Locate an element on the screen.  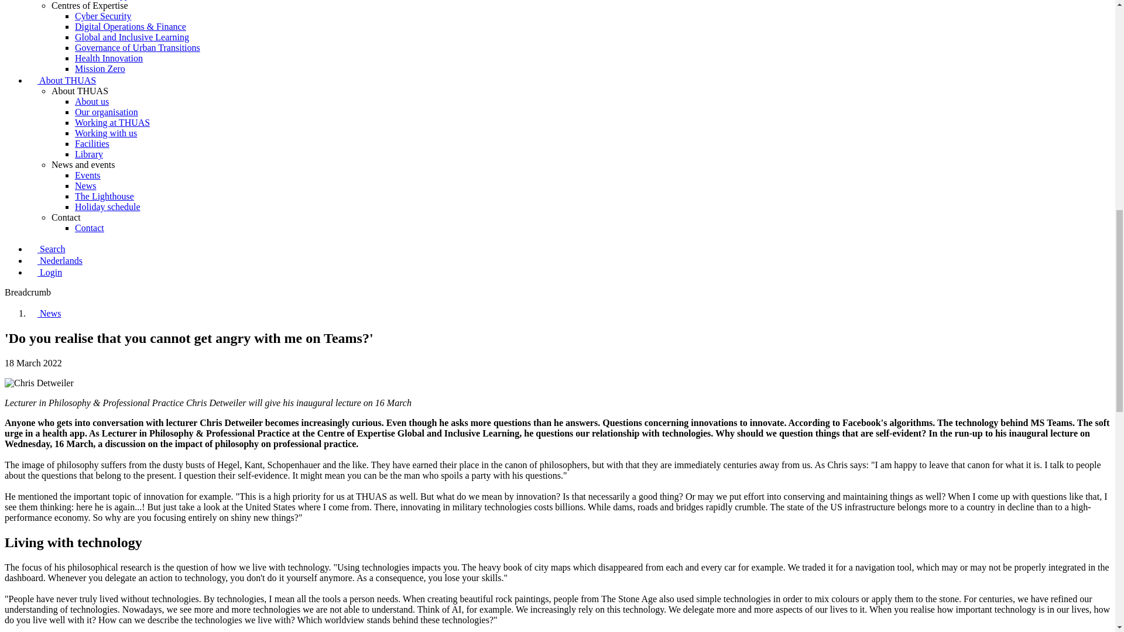
Health Innovation is located at coordinates (109, 58).